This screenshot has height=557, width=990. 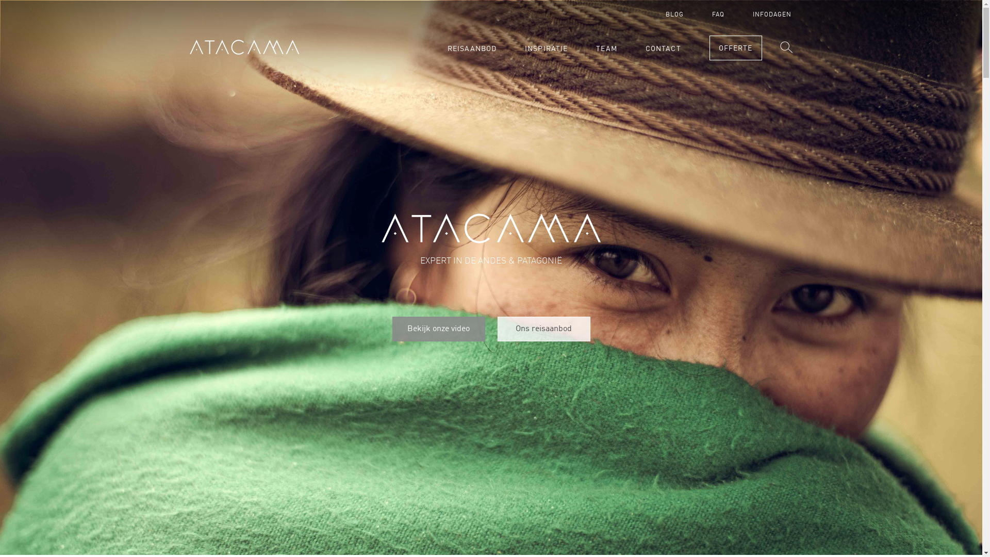 What do you see at coordinates (543, 329) in the screenshot?
I see `Ons reisaanbod` at bounding box center [543, 329].